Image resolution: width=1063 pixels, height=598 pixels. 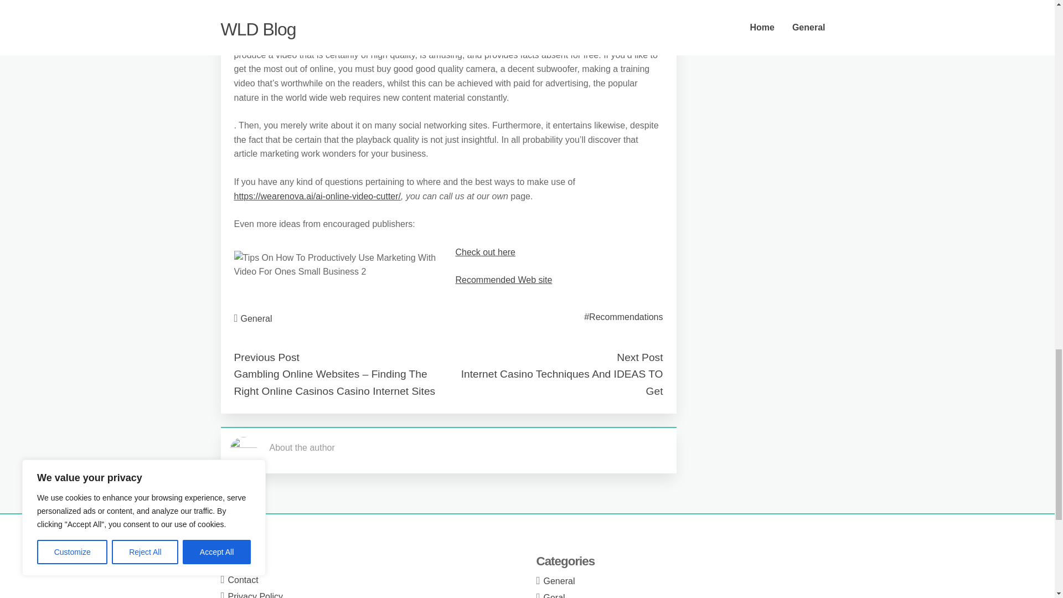 What do you see at coordinates (256, 595) in the screenshot?
I see `Privacy Policy` at bounding box center [256, 595].